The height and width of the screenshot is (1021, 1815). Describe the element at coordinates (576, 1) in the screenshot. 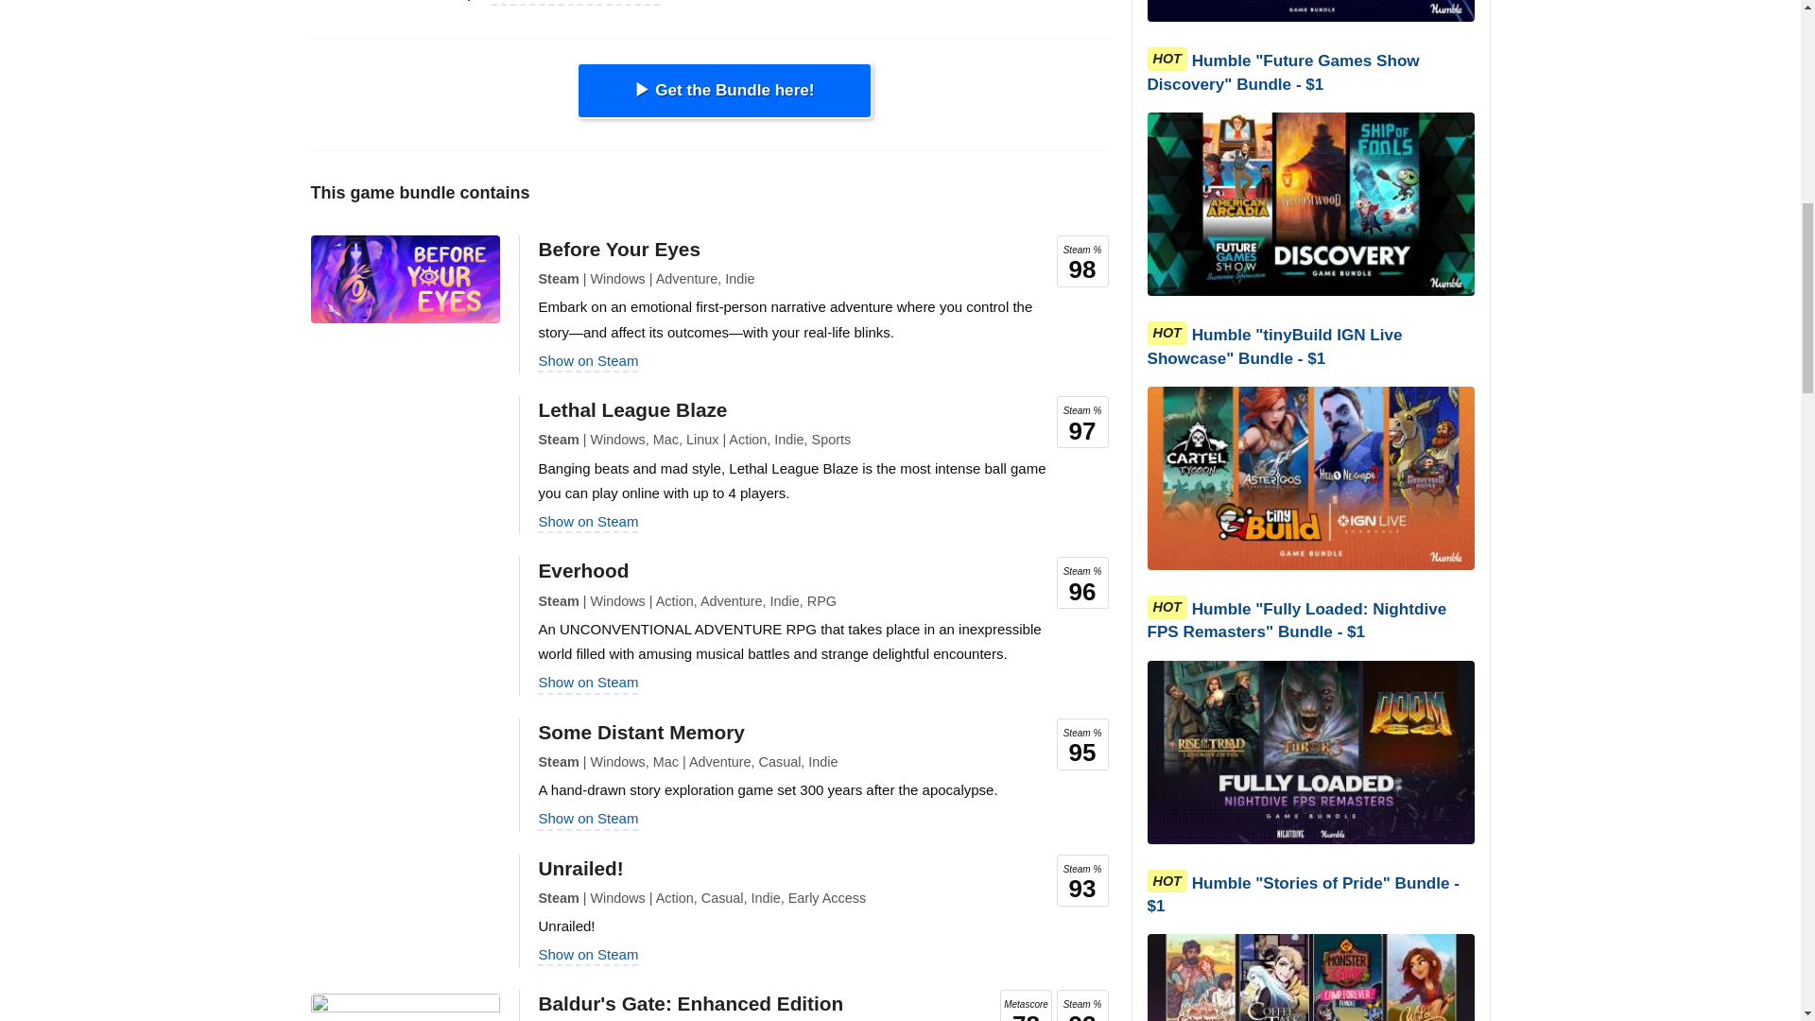

I see `Humble Choice  bundle` at that location.